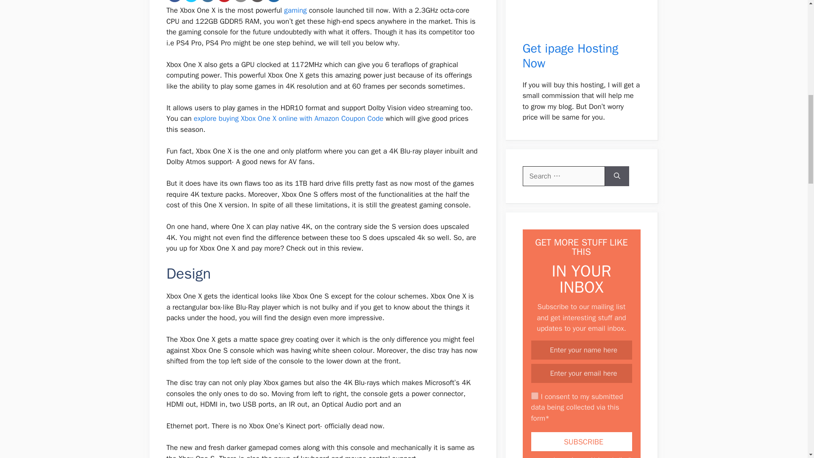  I want to click on Share on Digg, so click(274, 1).